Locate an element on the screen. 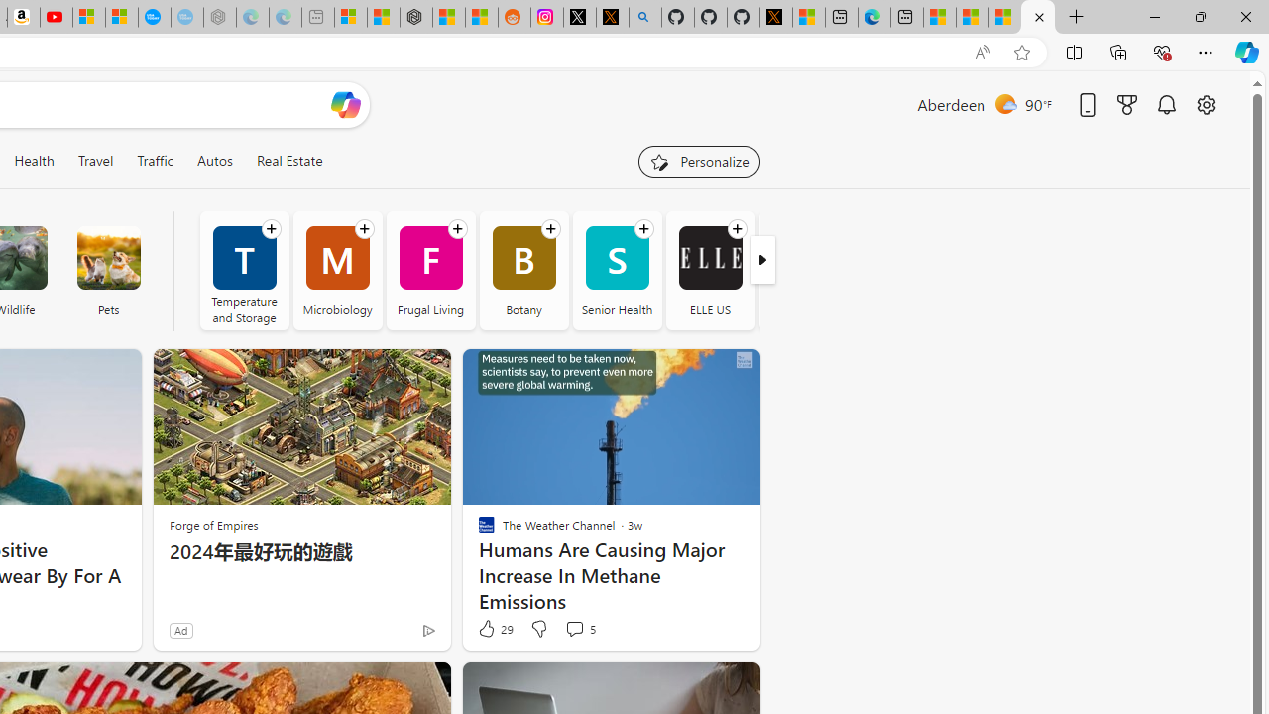 The width and height of the screenshot is (1269, 714). Real Estate is located at coordinates (288, 161).